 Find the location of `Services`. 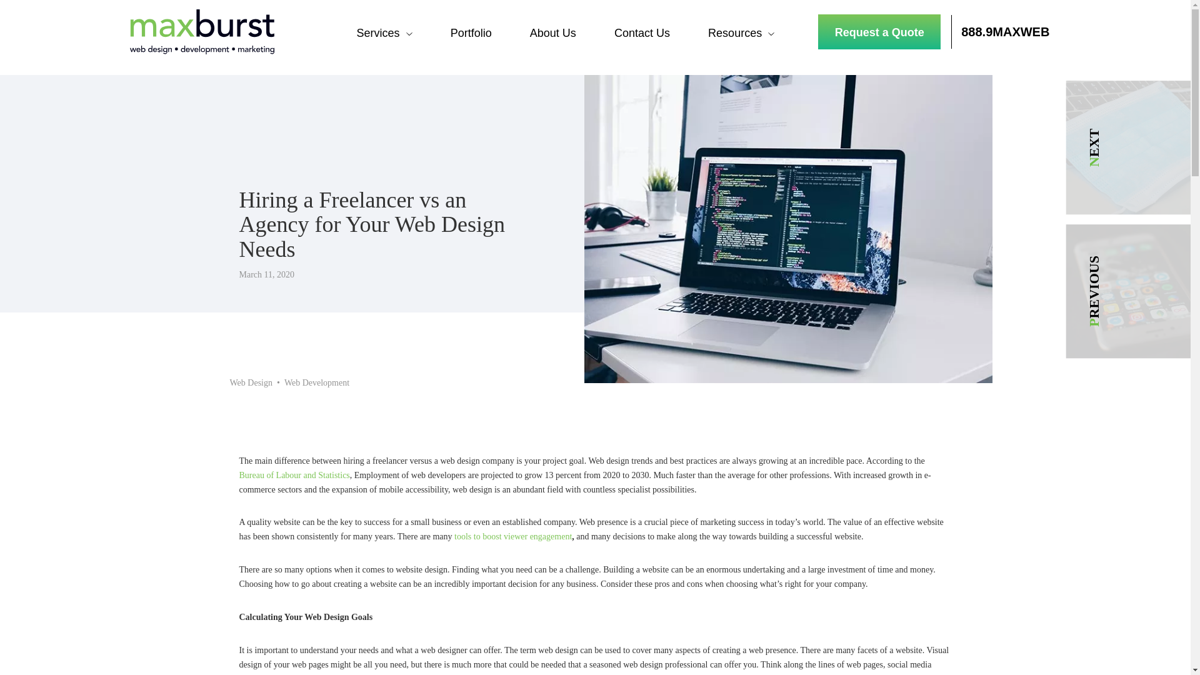

Services is located at coordinates (377, 32).